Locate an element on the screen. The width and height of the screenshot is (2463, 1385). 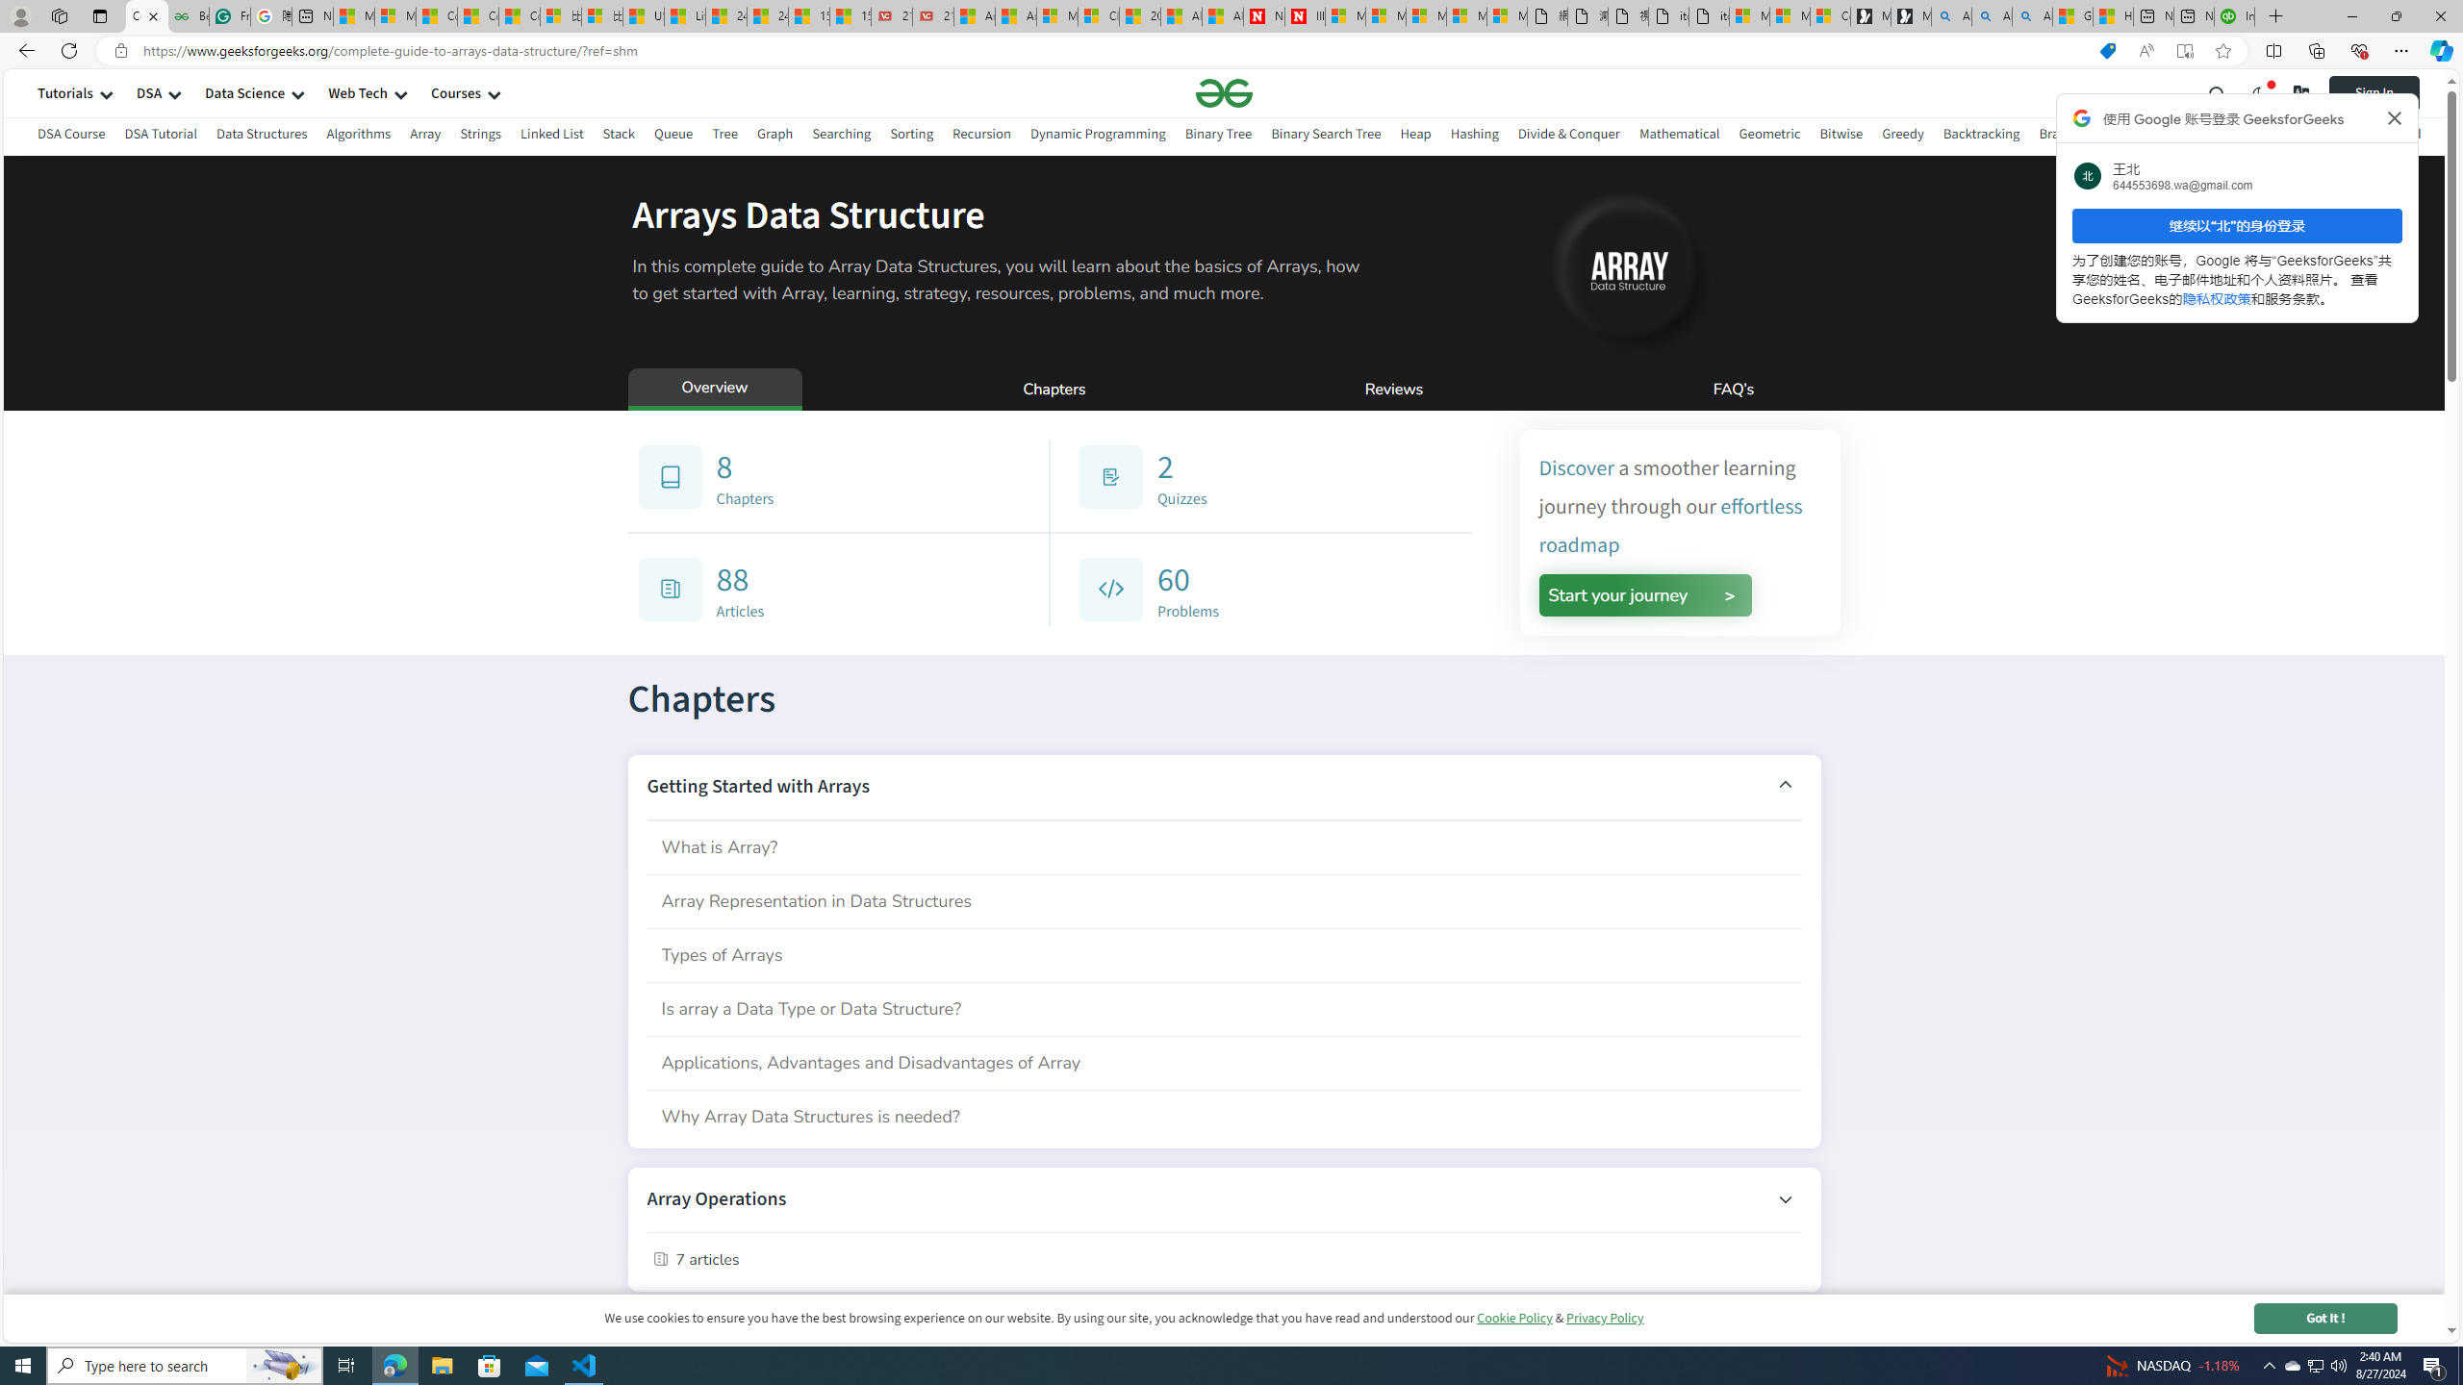
Graph is located at coordinates (774, 134).